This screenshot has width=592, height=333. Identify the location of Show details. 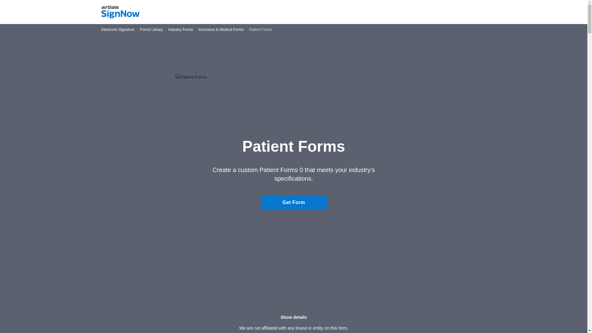
(294, 317).